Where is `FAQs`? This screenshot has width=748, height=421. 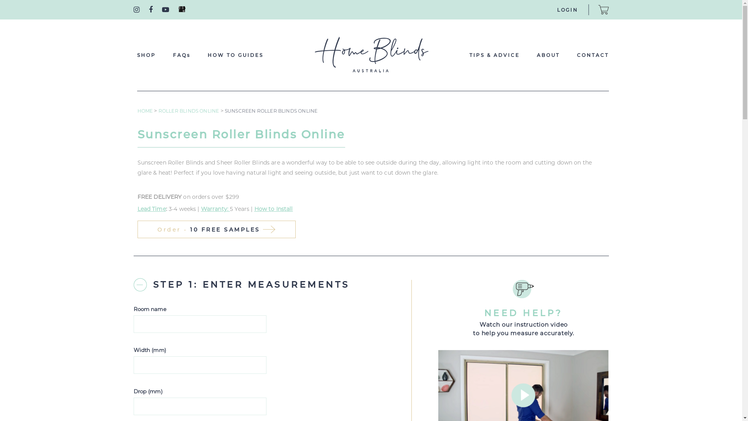
FAQs is located at coordinates (182, 55).